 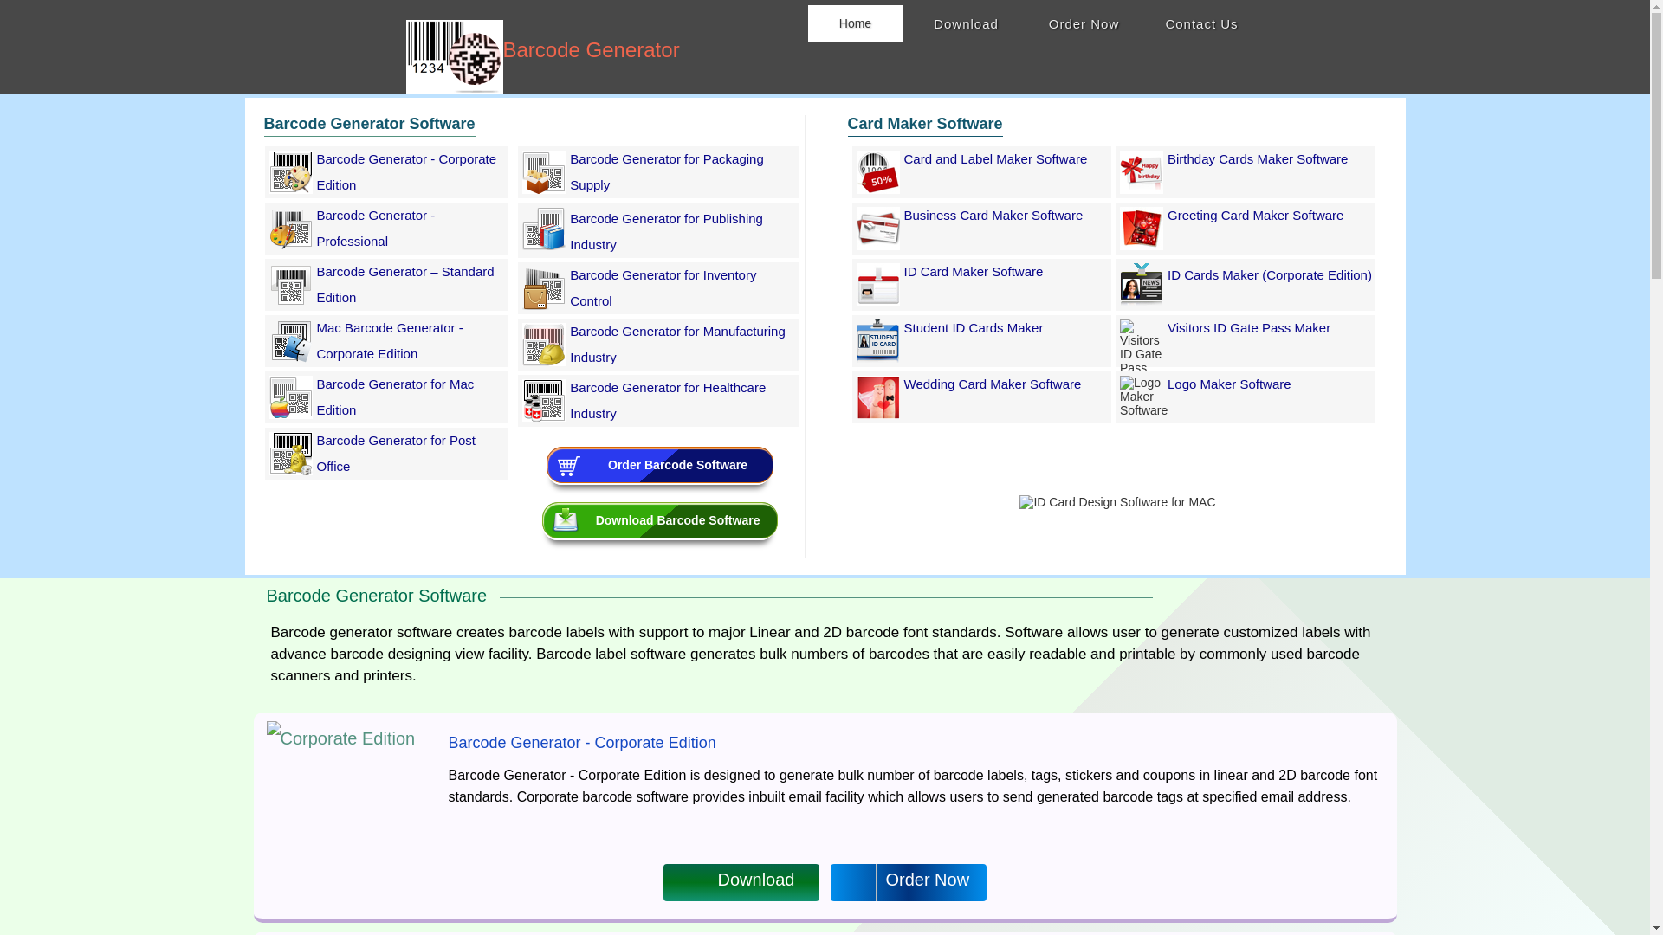 I want to click on Download, so click(x=966, y=23).